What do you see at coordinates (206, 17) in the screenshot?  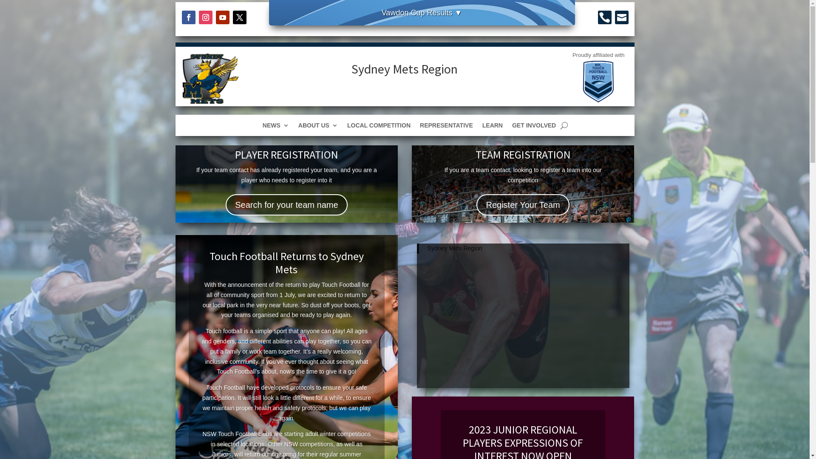 I see `Follow on Instagram` at bounding box center [206, 17].